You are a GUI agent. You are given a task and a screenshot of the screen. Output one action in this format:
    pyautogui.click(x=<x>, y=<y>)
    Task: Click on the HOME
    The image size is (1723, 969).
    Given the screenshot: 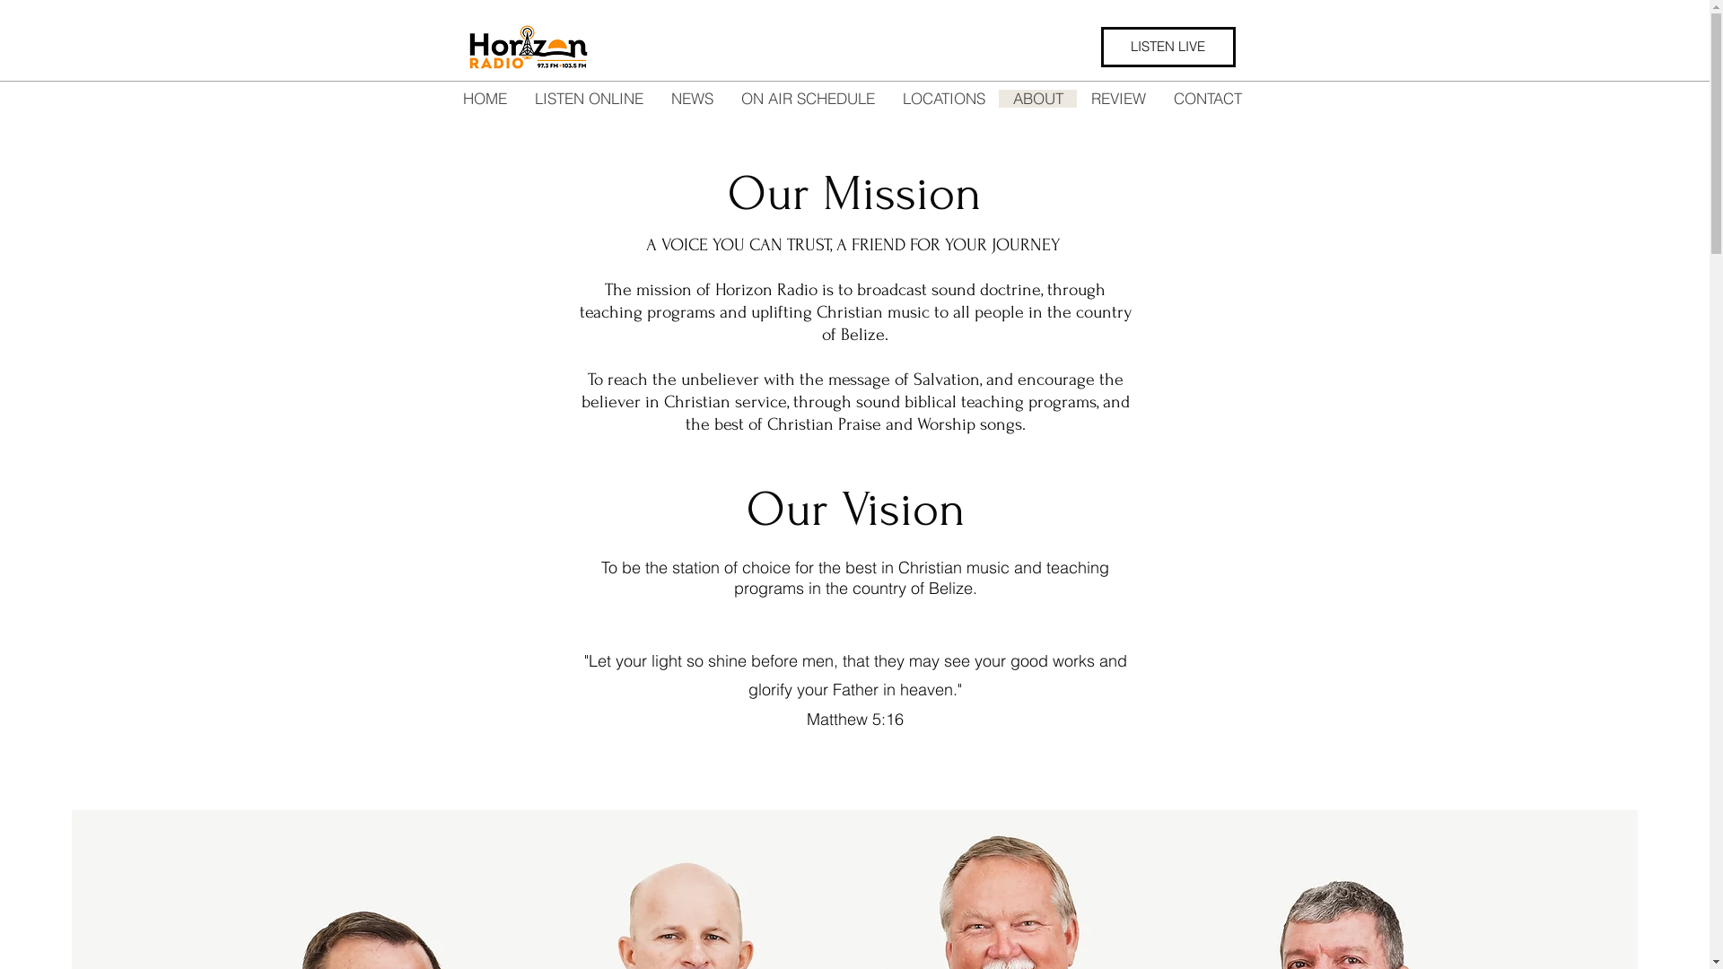 What is the action you would take?
    pyautogui.click(x=485, y=99)
    